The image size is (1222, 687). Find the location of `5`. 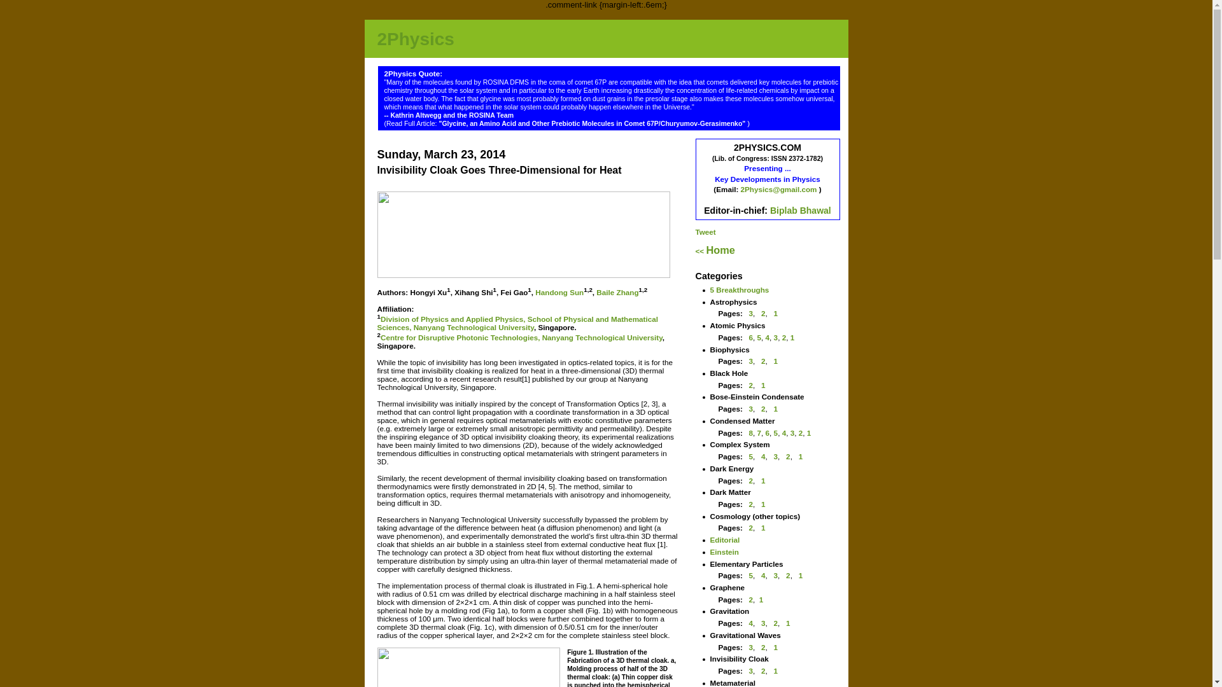

5 is located at coordinates (776, 433).